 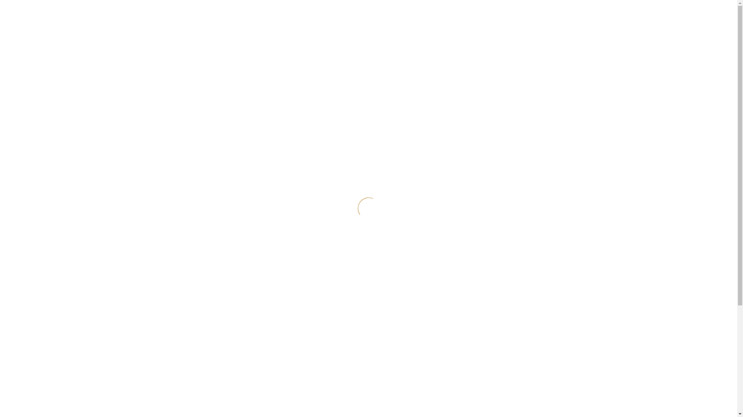 I want to click on Registreer, so click(x=488, y=195).